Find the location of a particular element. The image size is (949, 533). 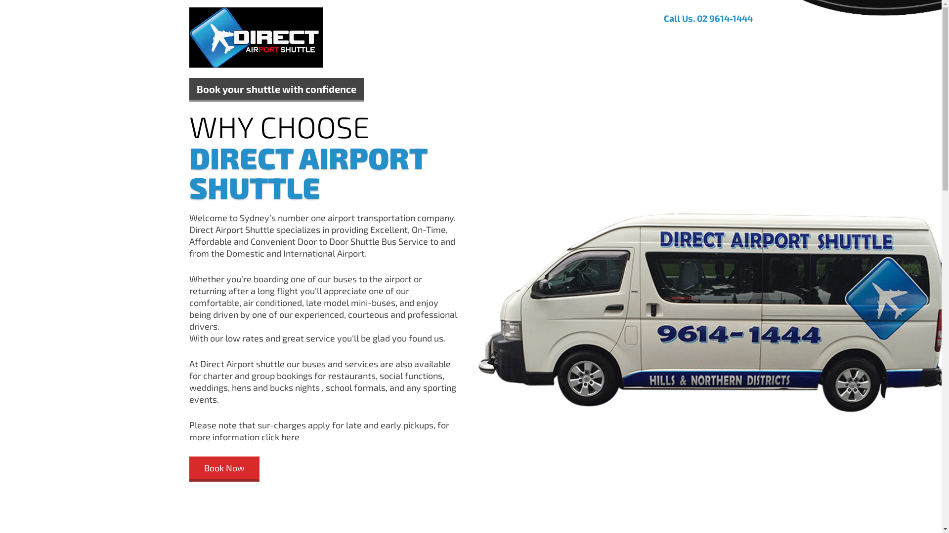

Book Now is located at coordinates (224, 469).